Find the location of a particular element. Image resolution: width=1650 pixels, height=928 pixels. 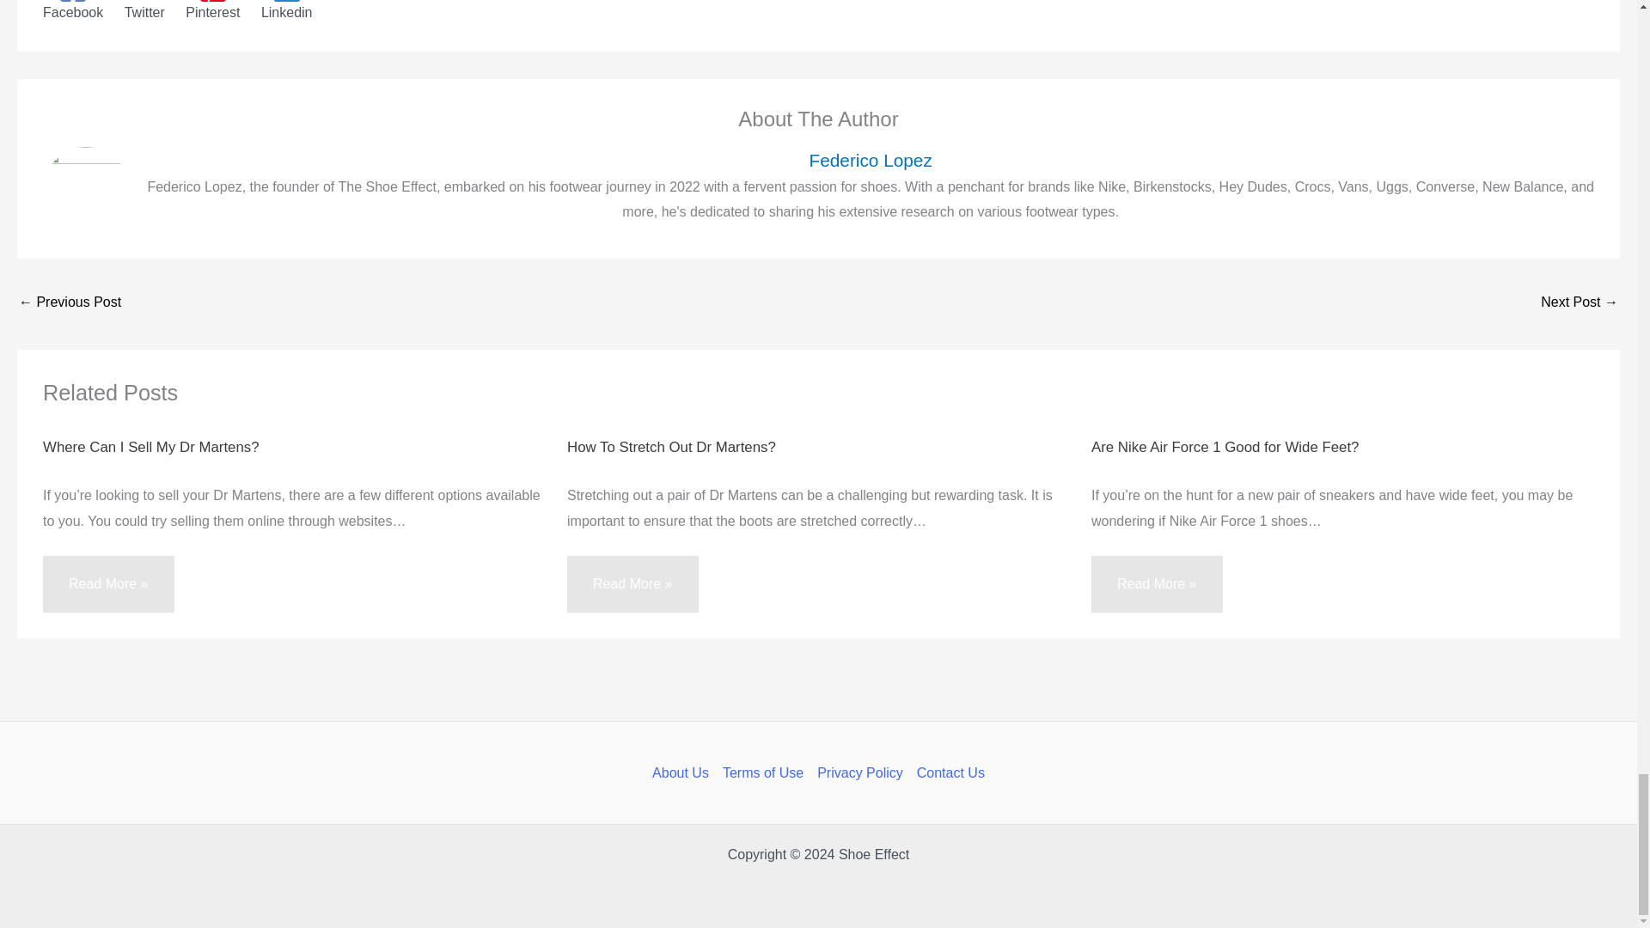

Pinterest is located at coordinates (211, 10).